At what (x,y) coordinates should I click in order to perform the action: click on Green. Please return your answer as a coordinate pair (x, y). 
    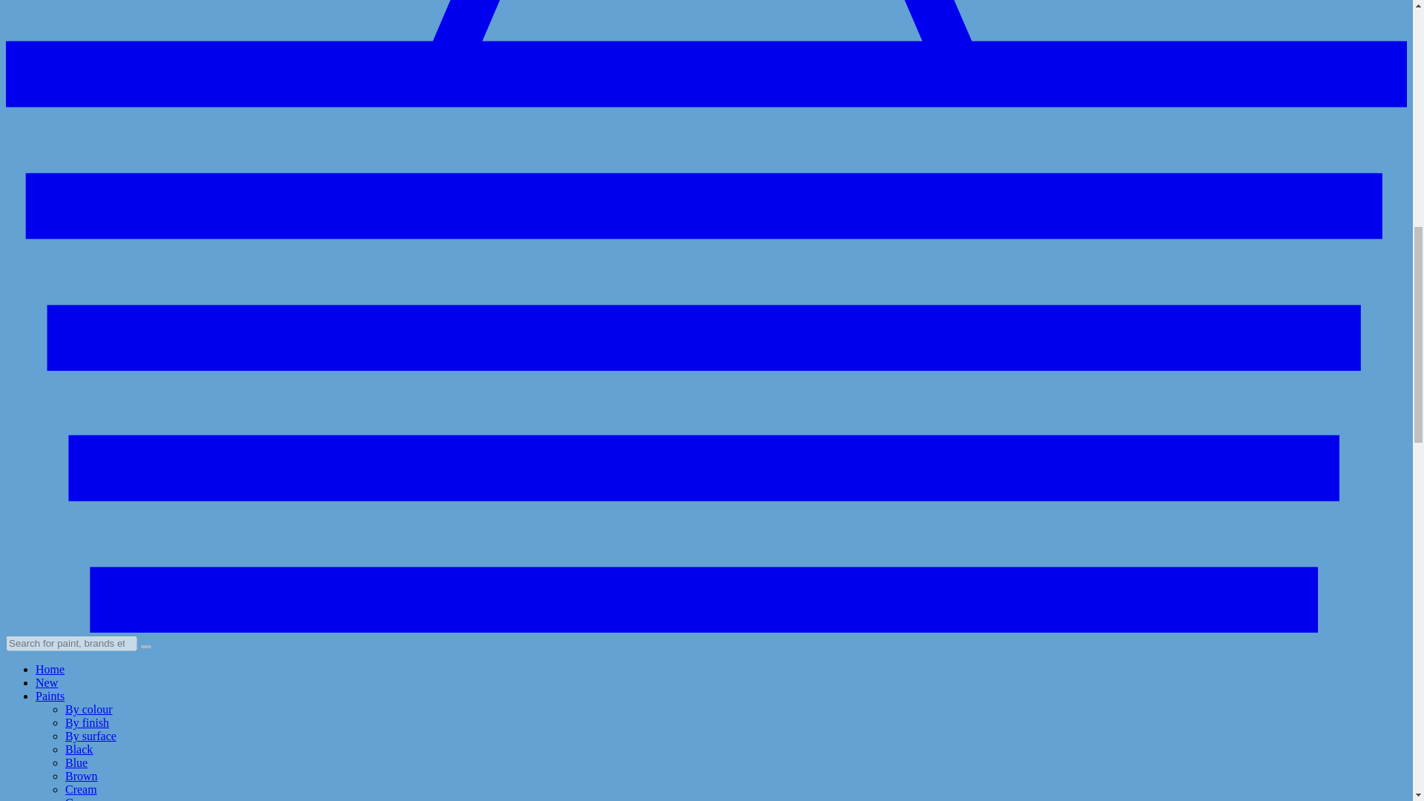
    Looking at the image, I should click on (79, 798).